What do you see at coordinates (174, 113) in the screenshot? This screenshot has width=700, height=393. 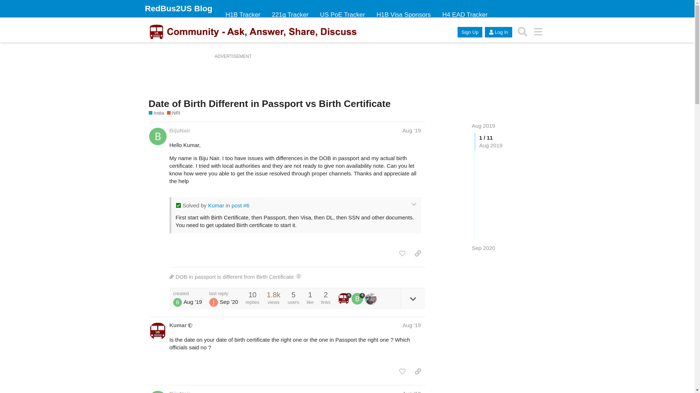 I see `NRI` at bounding box center [174, 113].